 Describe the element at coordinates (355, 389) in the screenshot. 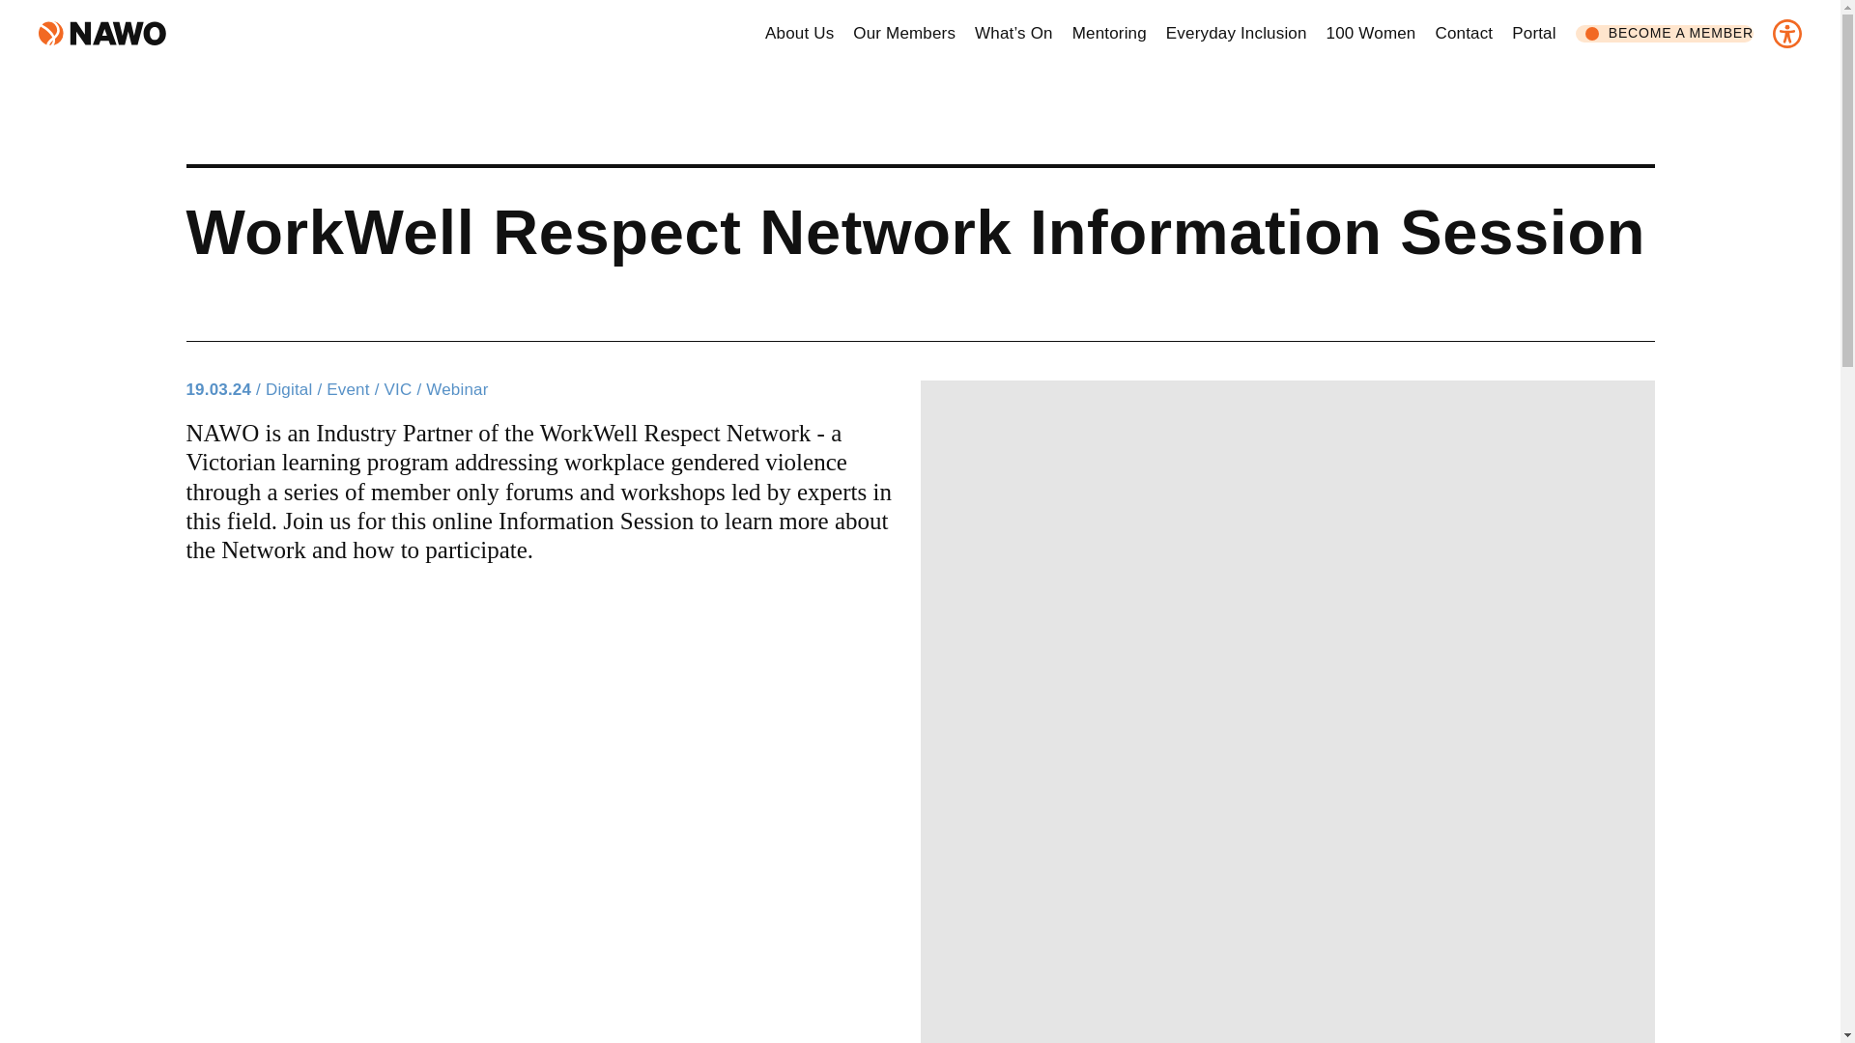

I see `Event` at that location.